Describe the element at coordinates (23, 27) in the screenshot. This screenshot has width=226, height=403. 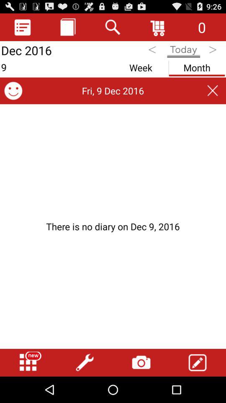
I see `toggle list option` at that location.